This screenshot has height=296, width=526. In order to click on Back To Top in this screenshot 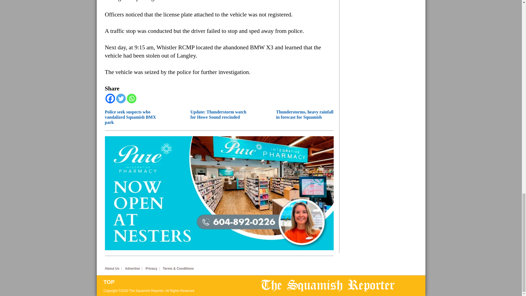, I will do `click(182, 282)`.